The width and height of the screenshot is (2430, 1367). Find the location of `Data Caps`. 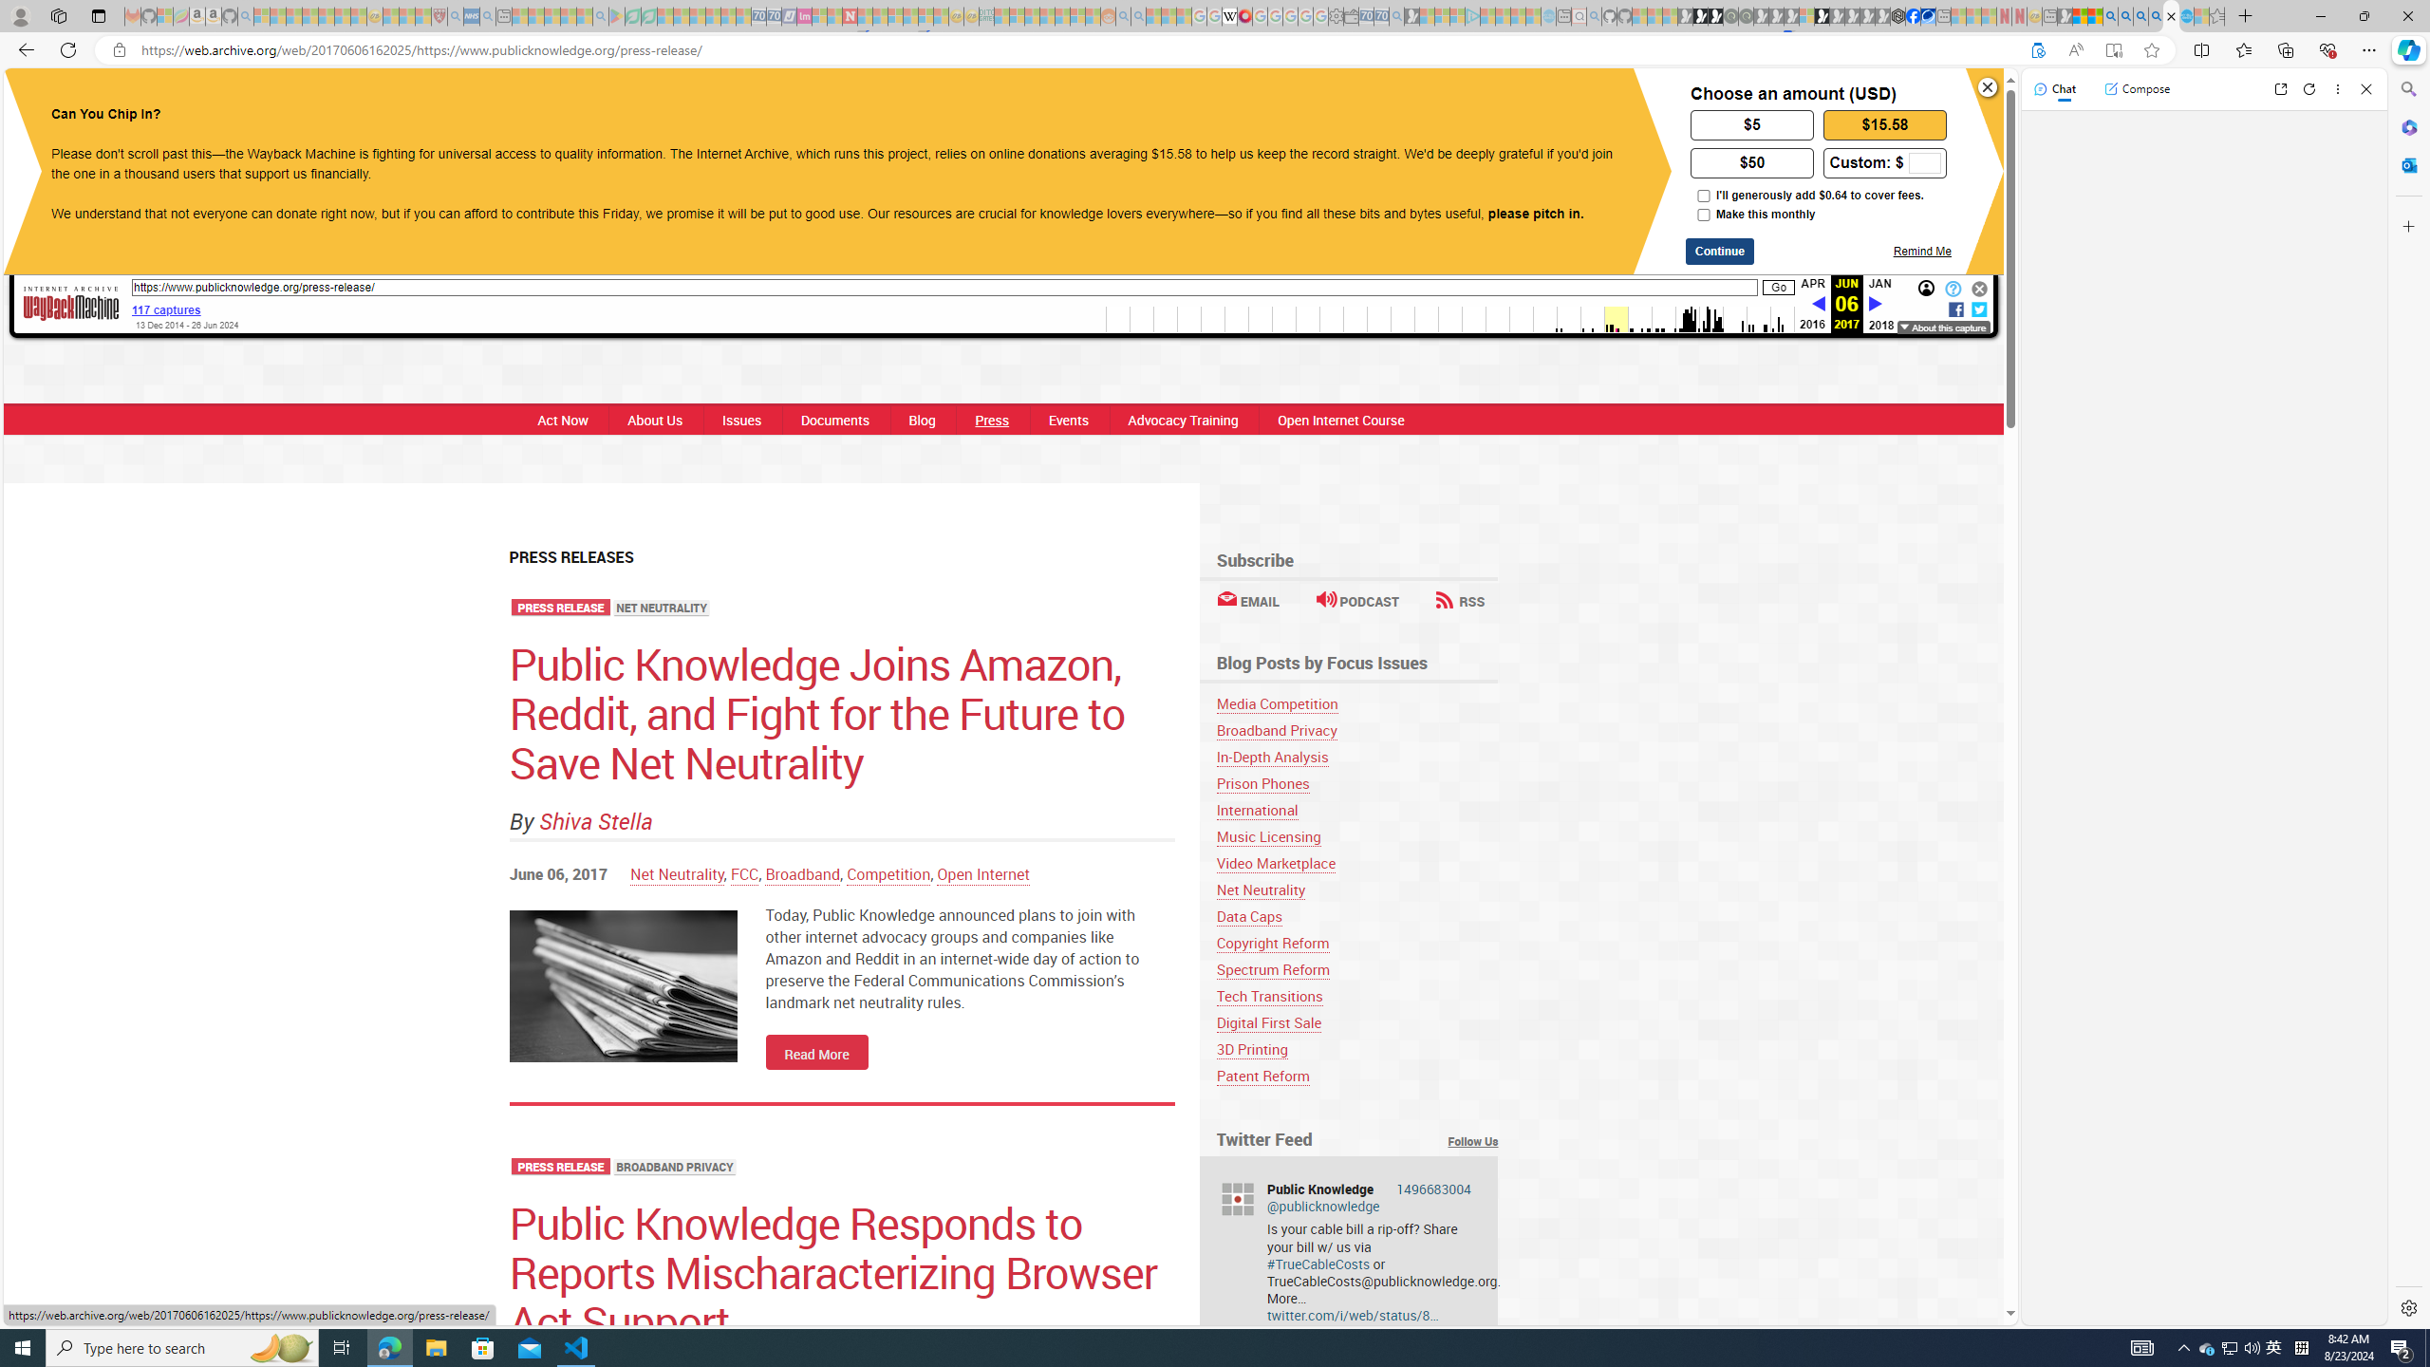

Data Caps is located at coordinates (1357, 916).